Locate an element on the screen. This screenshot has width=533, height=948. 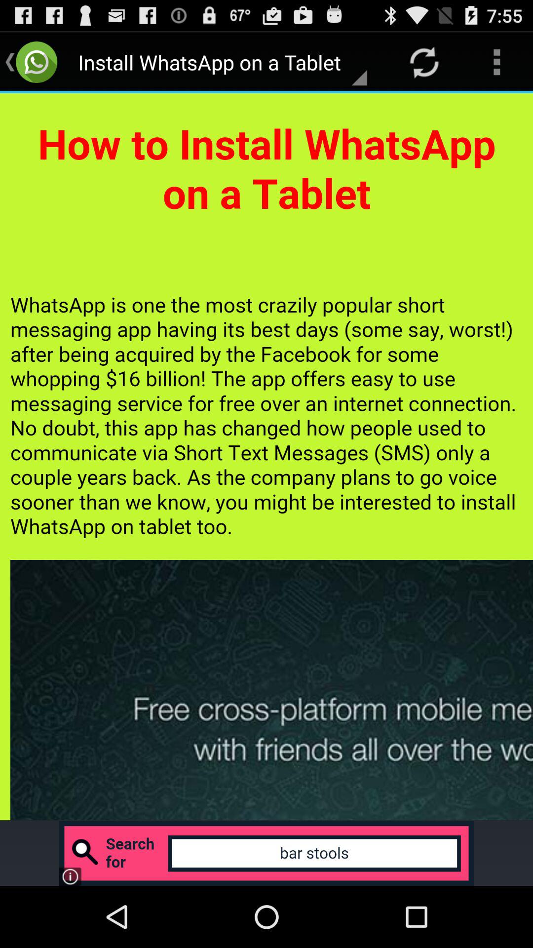
advertisement is located at coordinates (266, 853).